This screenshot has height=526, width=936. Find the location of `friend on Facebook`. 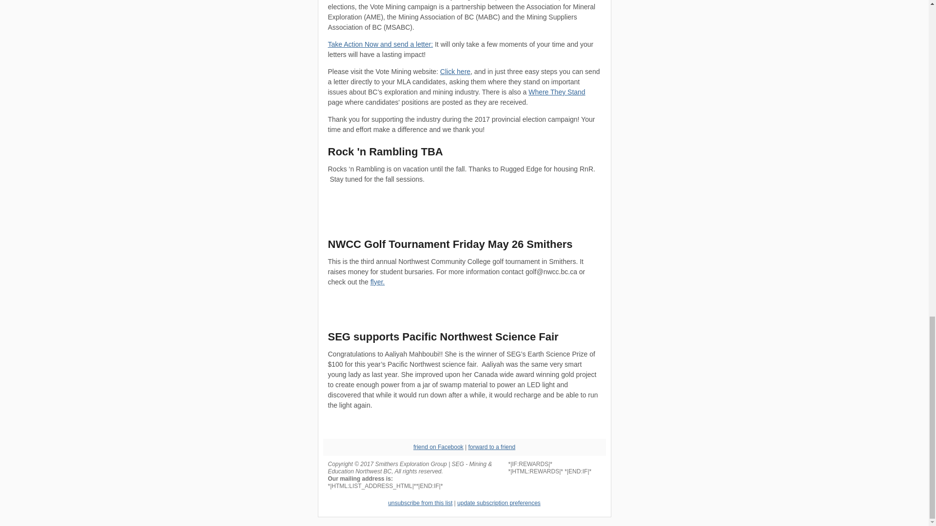

friend on Facebook is located at coordinates (438, 447).